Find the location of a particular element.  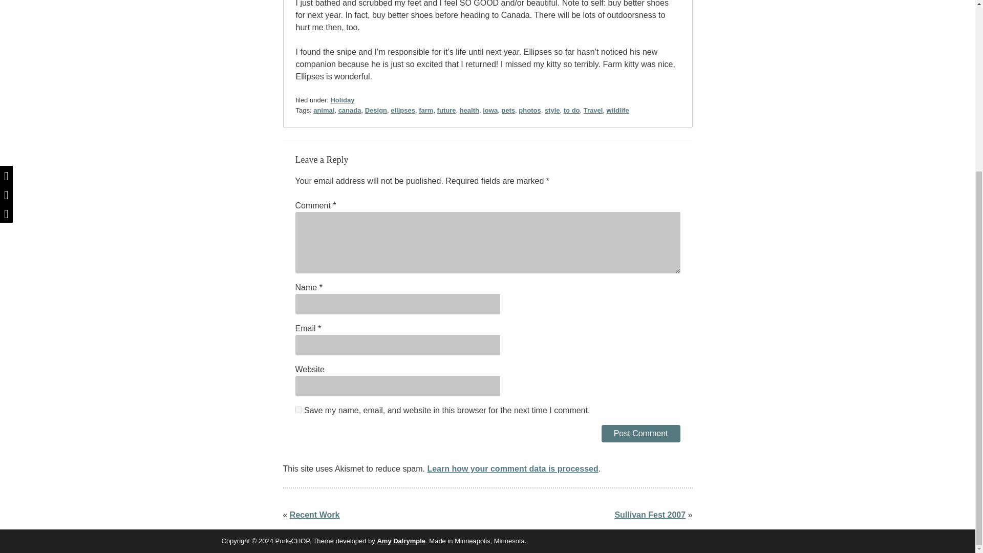

Recent Work is located at coordinates (315, 515).